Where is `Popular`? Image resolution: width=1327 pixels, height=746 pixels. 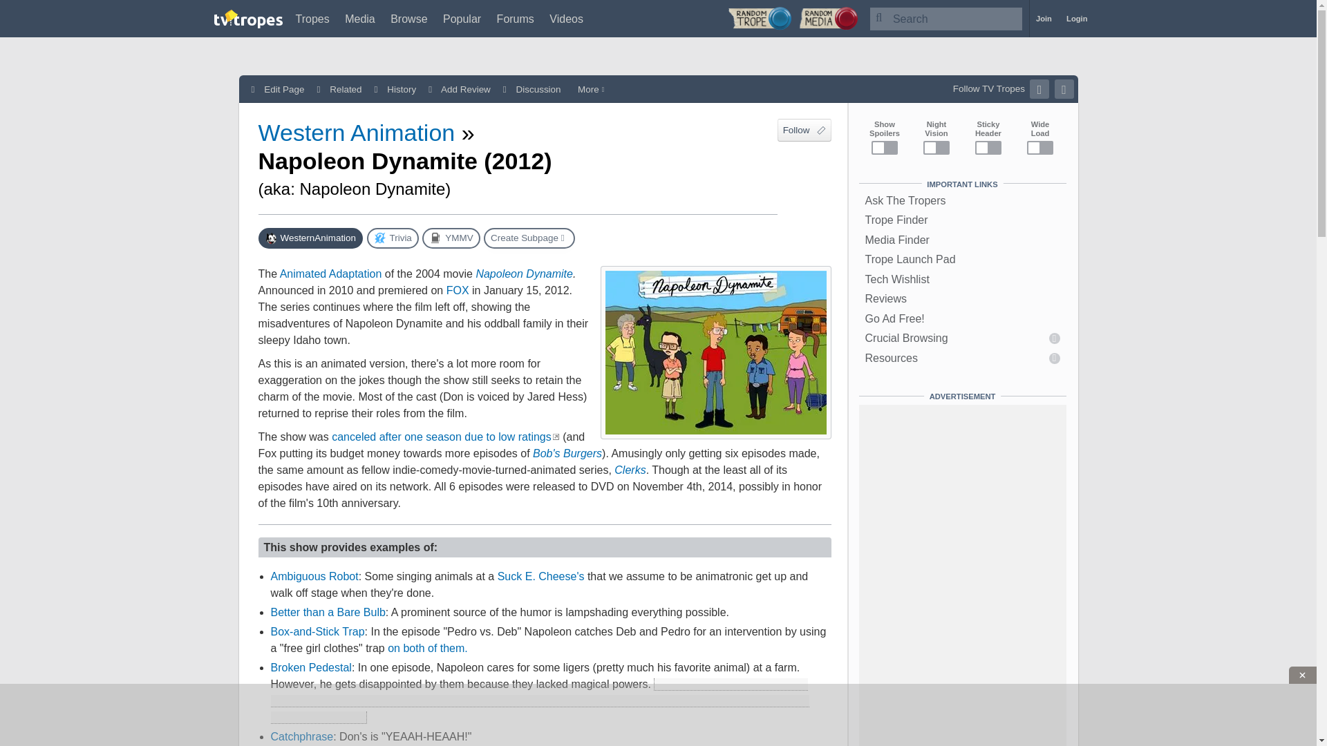
Popular is located at coordinates (462, 19).